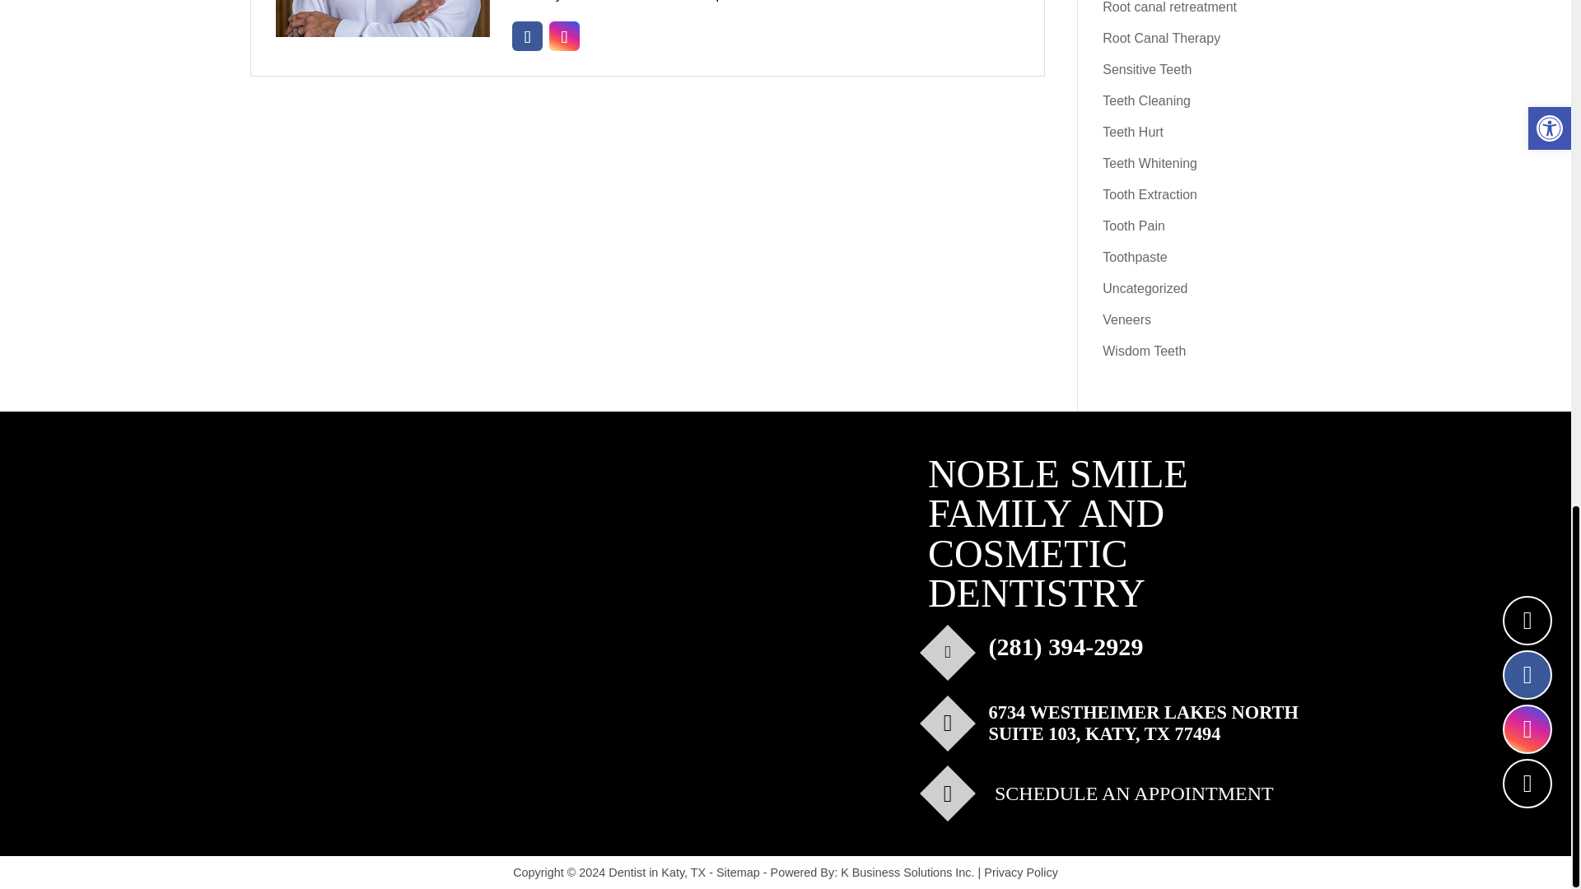  I want to click on Follow on Facebook, so click(527, 36).